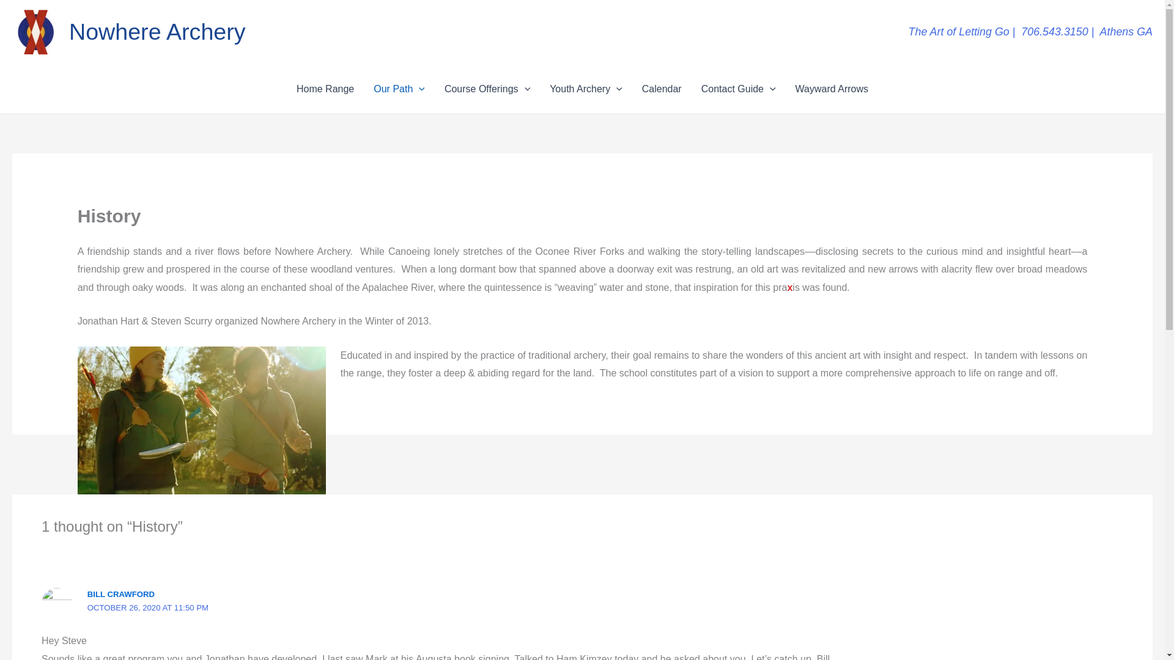 The width and height of the screenshot is (1174, 660). Describe the element at coordinates (738, 89) in the screenshot. I see `Contact Guide` at that location.